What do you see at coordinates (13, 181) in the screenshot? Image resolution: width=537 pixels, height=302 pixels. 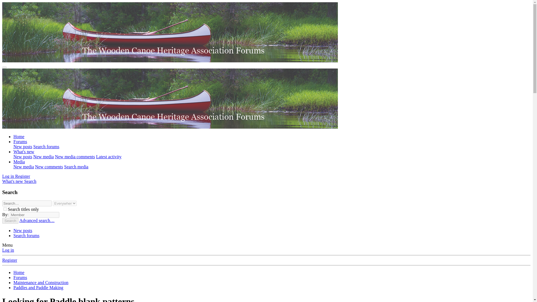 I see `What's new` at bounding box center [13, 181].